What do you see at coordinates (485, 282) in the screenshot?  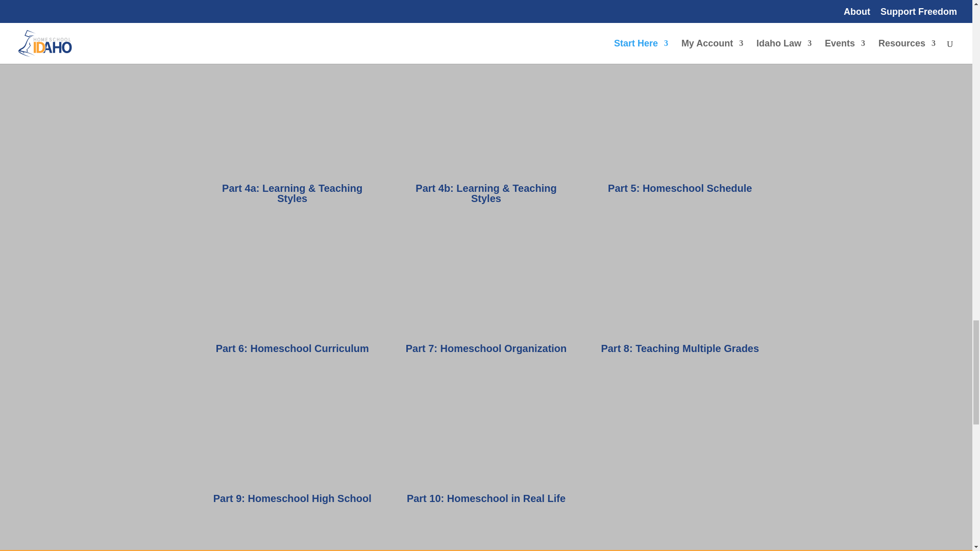 I see `Session 7: Homeschool Organization Tips` at bounding box center [485, 282].